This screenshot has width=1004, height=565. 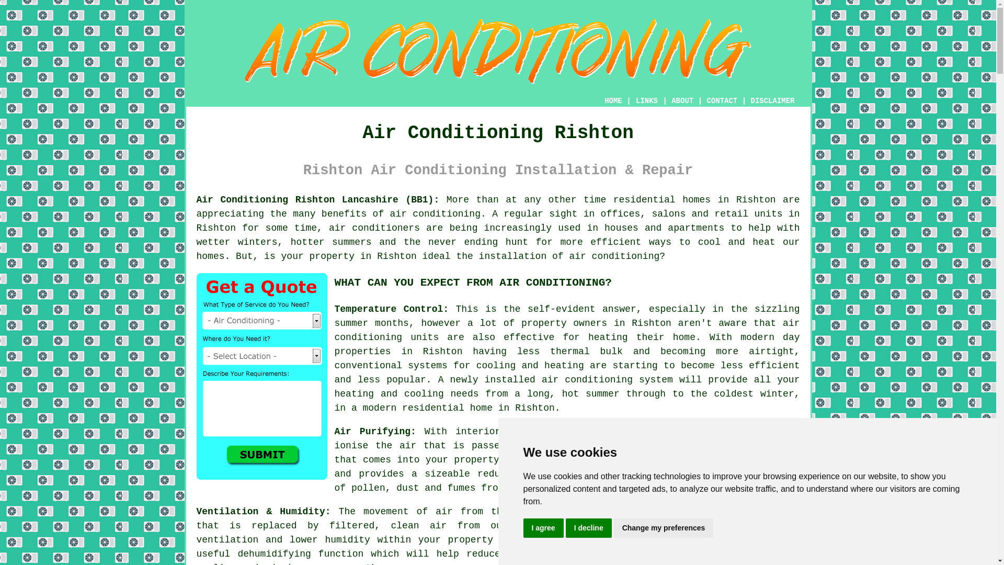 What do you see at coordinates (613, 100) in the screenshot?
I see `HOME` at bounding box center [613, 100].